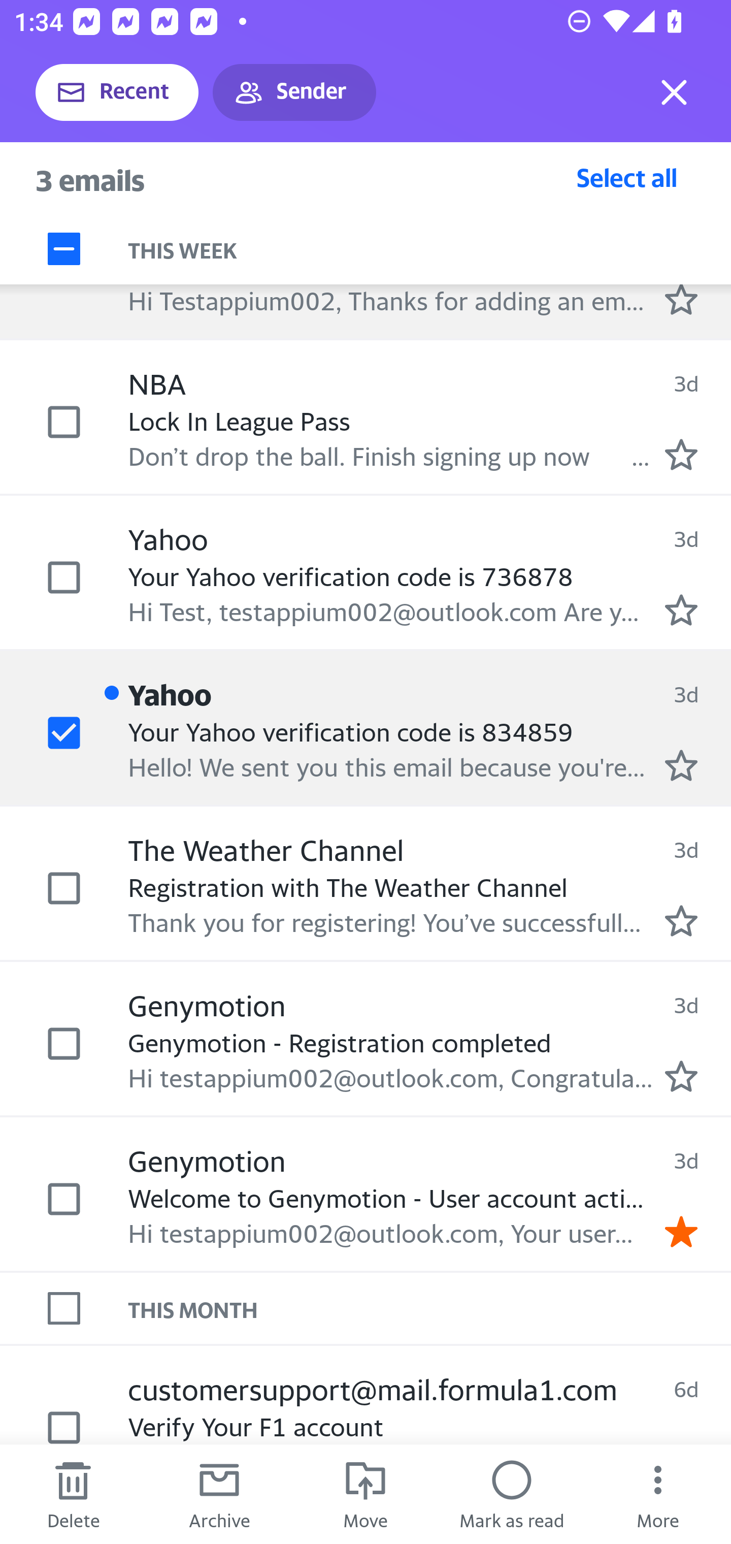 Image resolution: width=731 pixels, height=1544 pixels. I want to click on Mark as read, so click(512, 1494).